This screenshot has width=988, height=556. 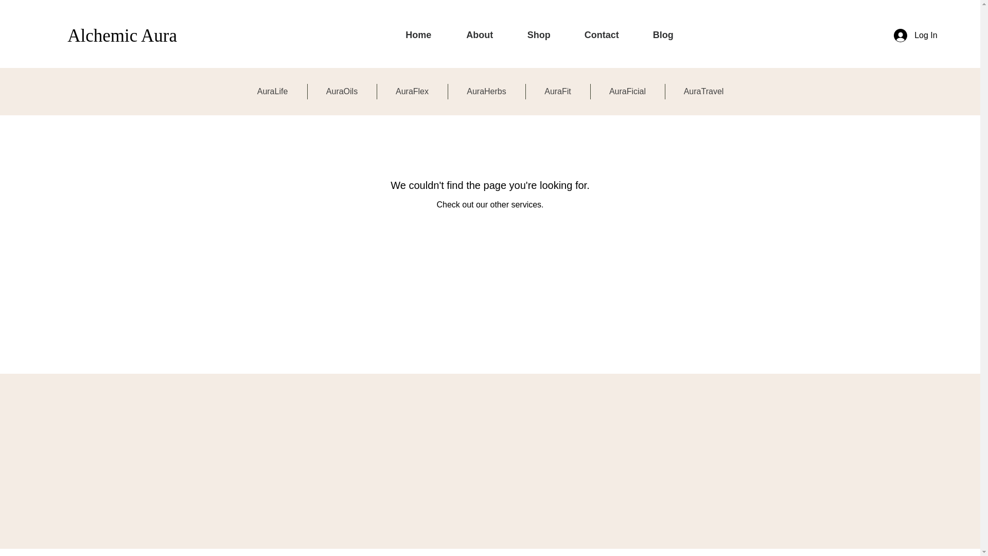 I want to click on AuraFlex, so click(x=412, y=92).